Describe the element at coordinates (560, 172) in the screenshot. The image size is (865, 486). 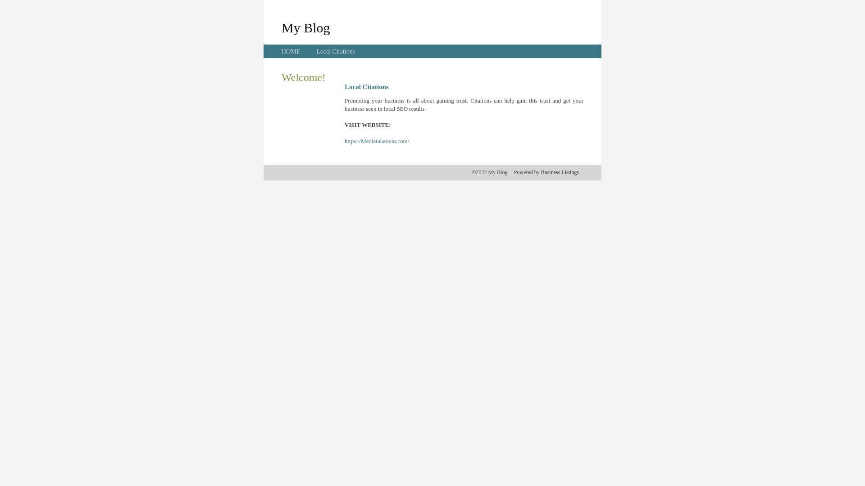
I see `Business Listings` at that location.